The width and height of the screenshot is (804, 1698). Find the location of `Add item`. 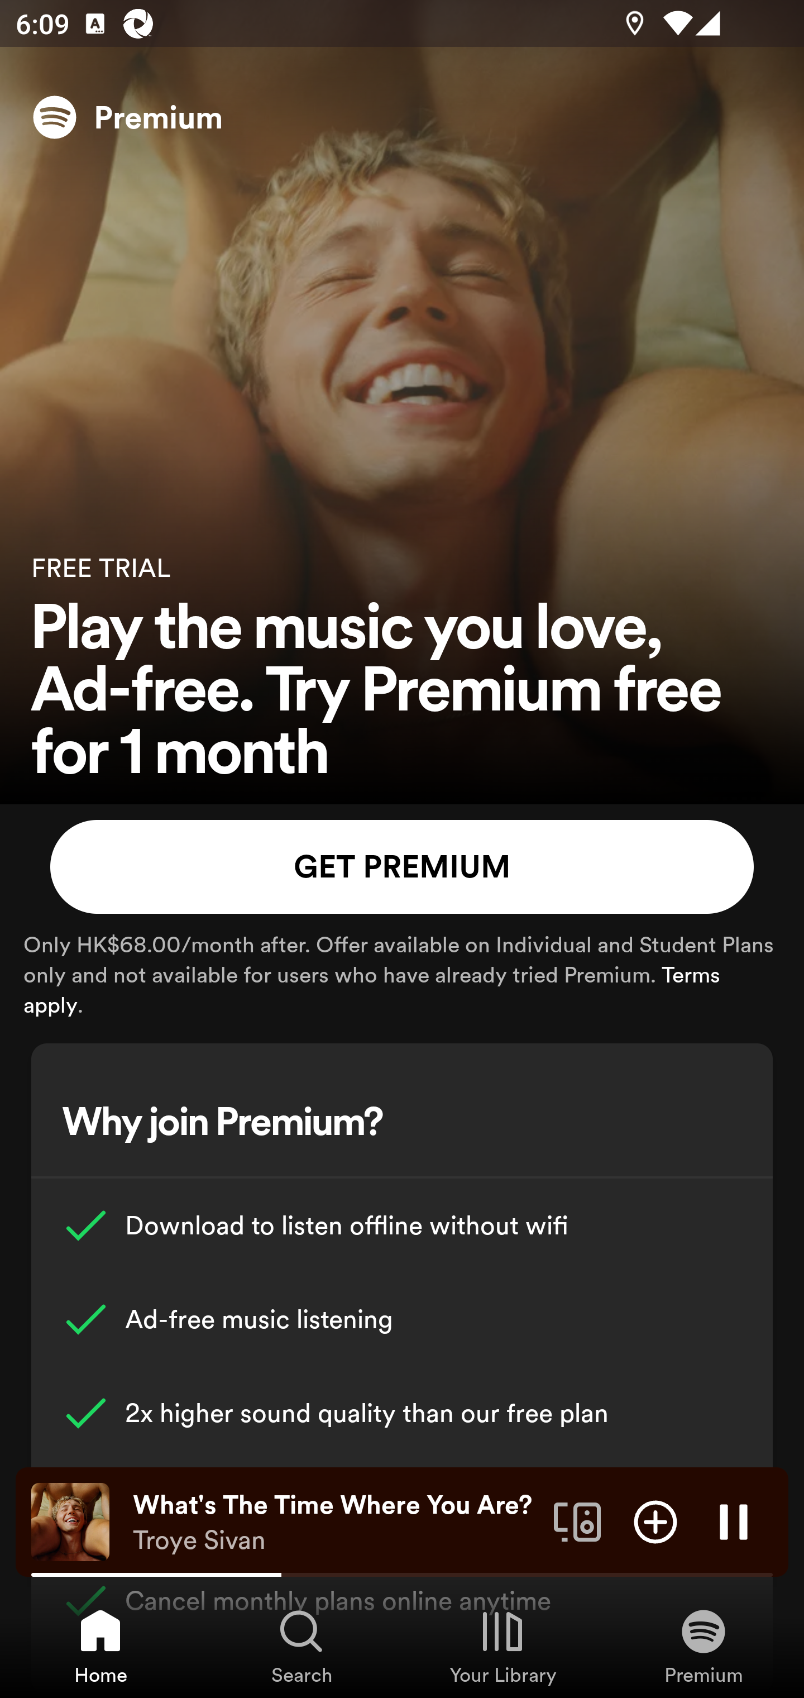

Add item is located at coordinates (655, 1521).